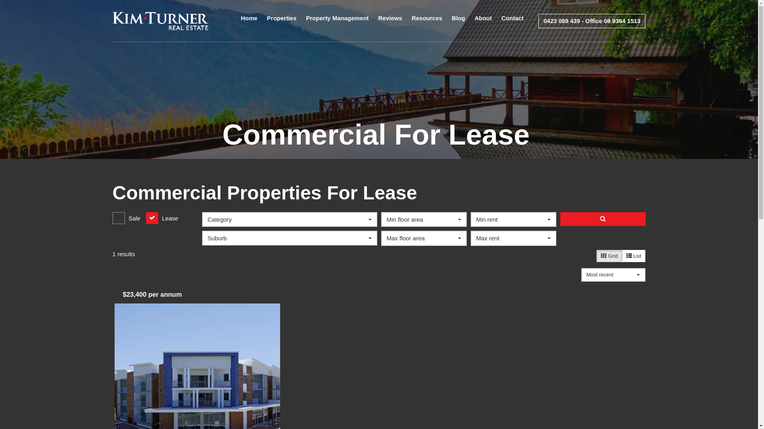 The image size is (764, 429). Describe the element at coordinates (427, 21) in the screenshot. I see `Resources` at that location.